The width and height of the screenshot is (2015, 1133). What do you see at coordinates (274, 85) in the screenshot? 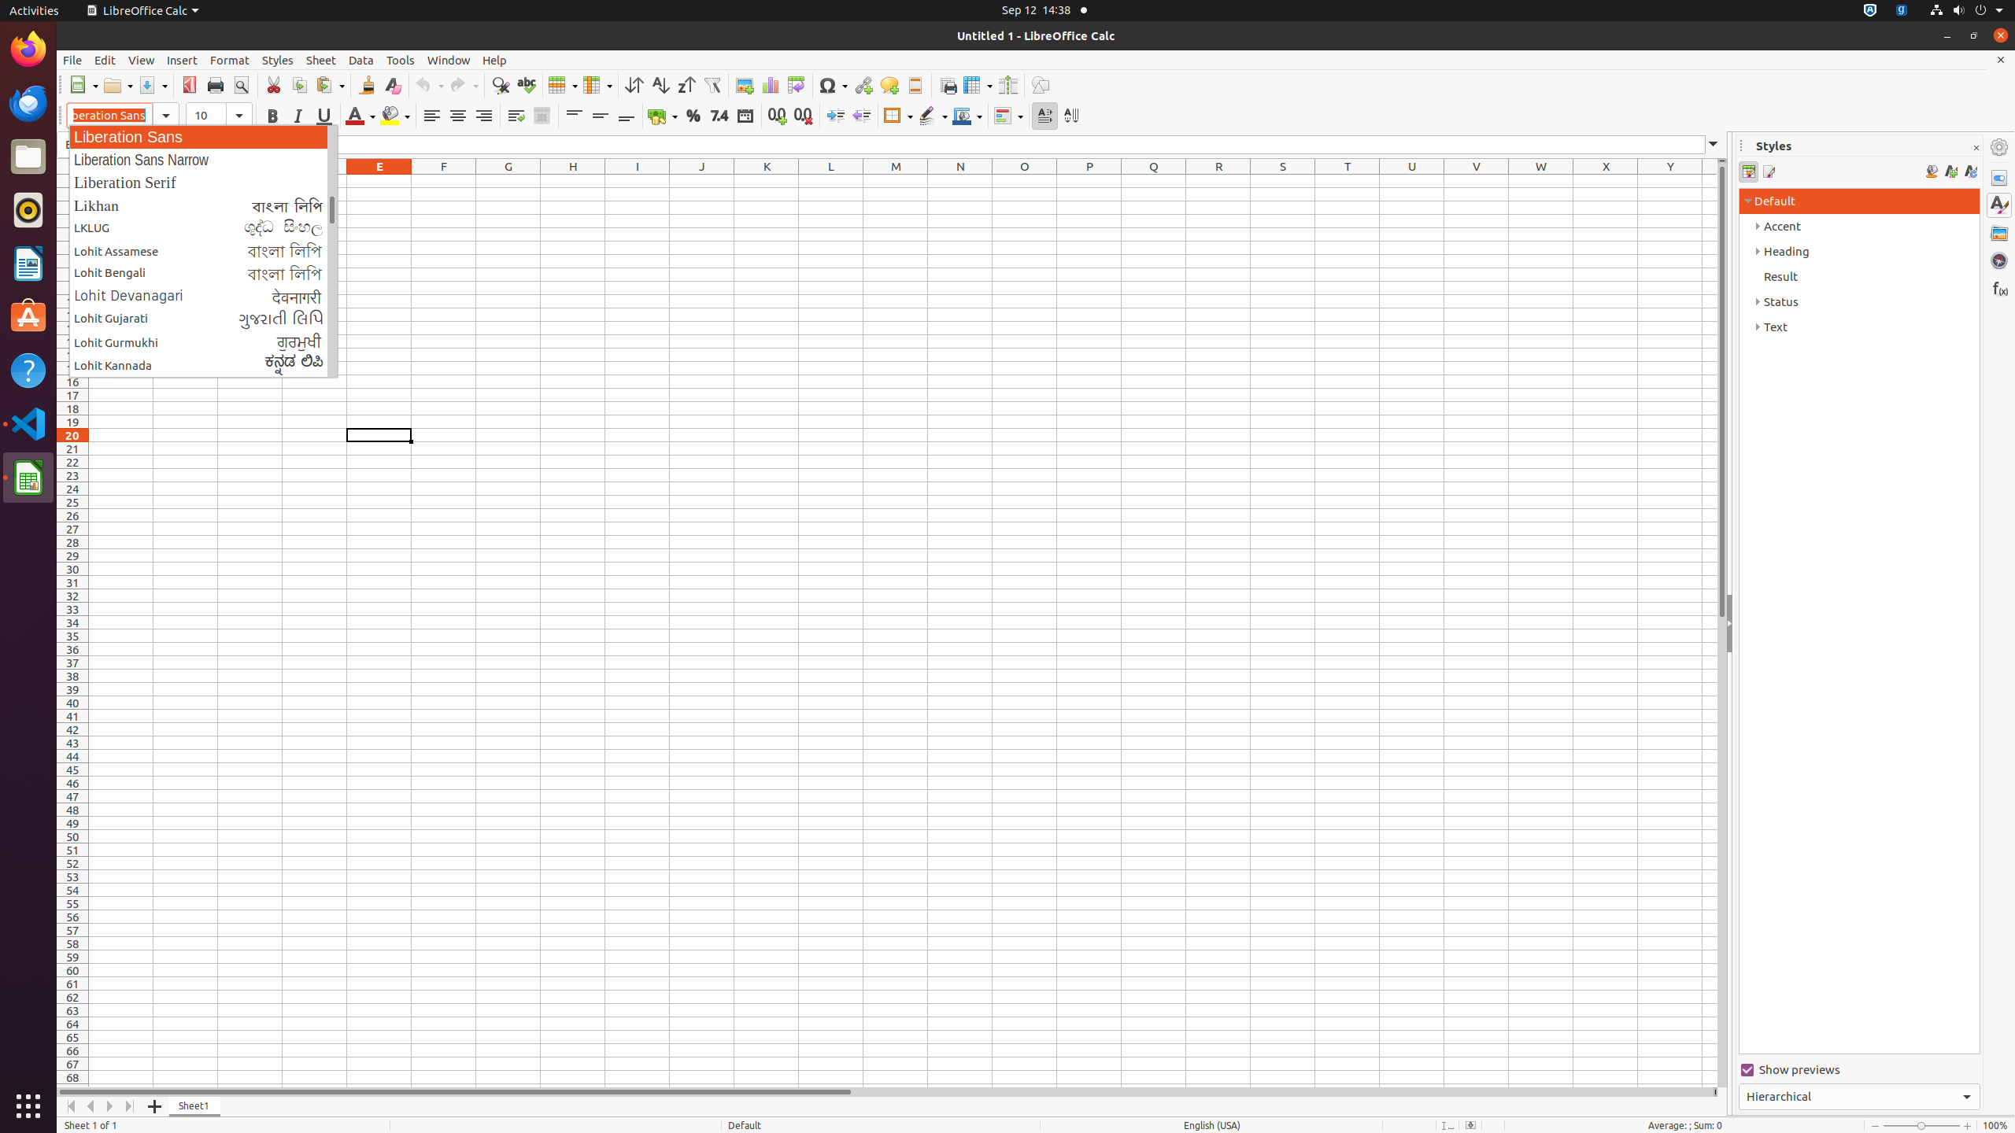
I see `Cut` at bounding box center [274, 85].